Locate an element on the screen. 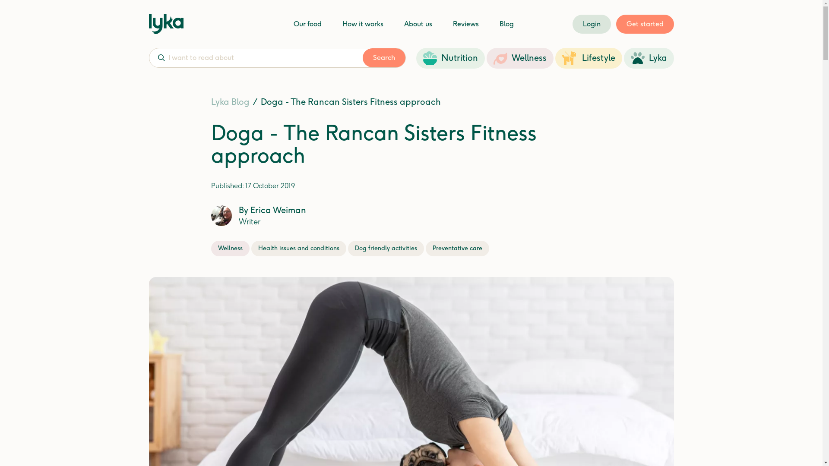 The width and height of the screenshot is (829, 466). Doga - The Rancan Sisters Fitness approach is located at coordinates (351, 102).